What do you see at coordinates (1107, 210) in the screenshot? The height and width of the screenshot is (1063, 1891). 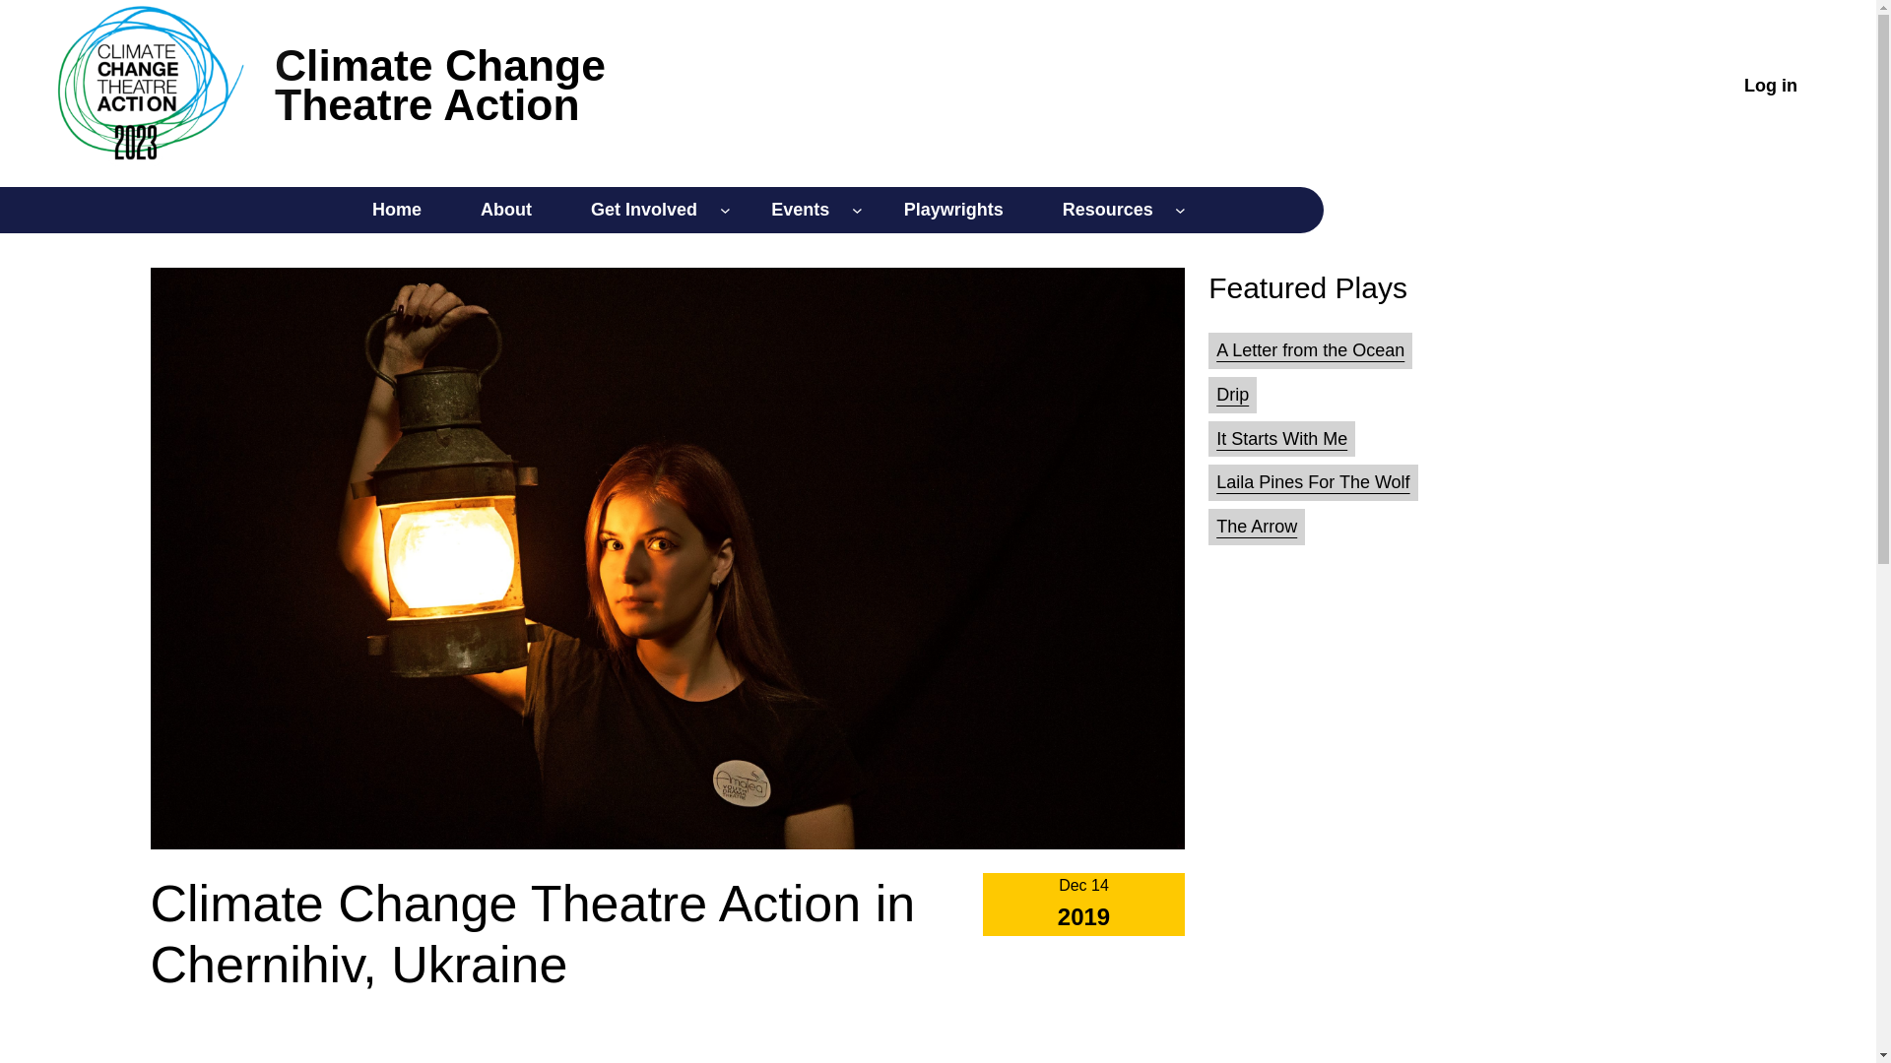 I see `Drip` at bounding box center [1107, 210].